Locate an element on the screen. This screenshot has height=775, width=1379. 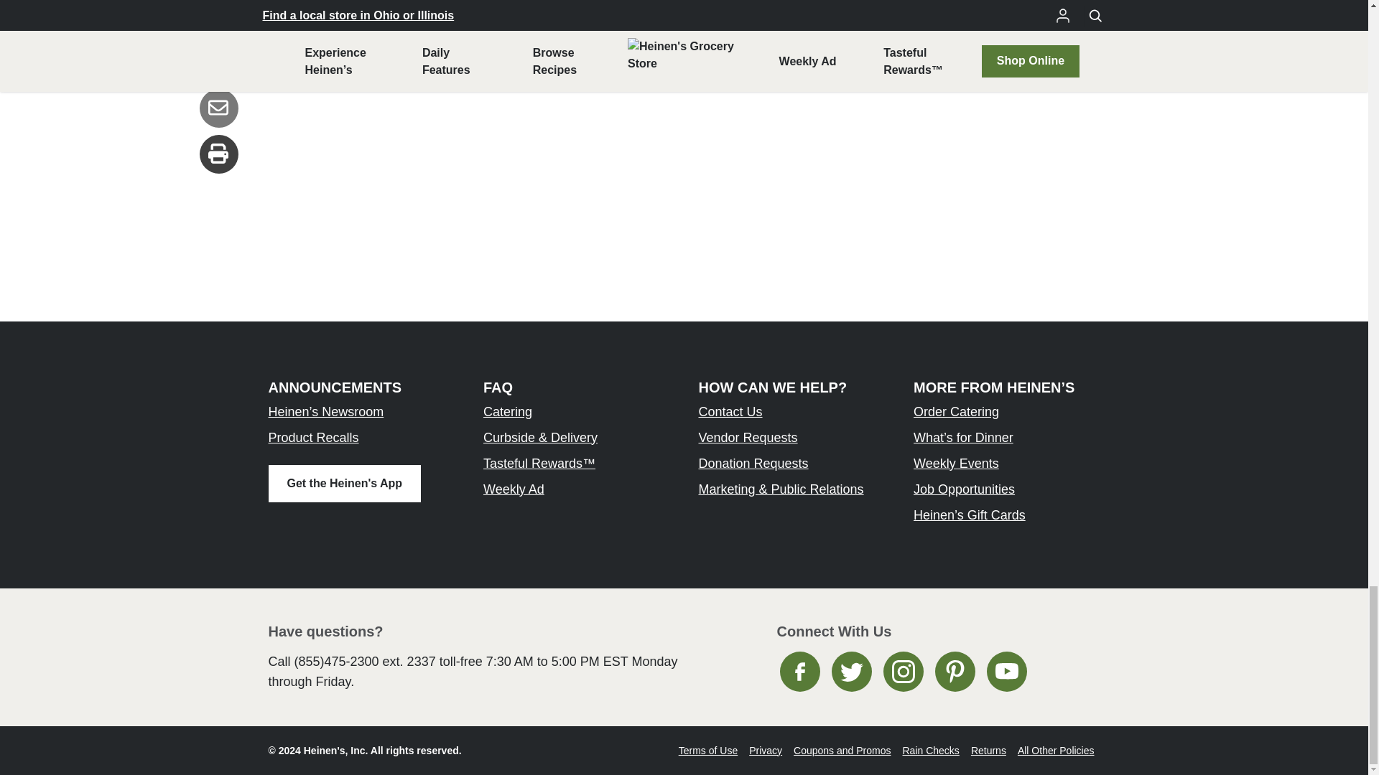
Connect with Heinen's on Twitter is located at coordinates (851, 672).